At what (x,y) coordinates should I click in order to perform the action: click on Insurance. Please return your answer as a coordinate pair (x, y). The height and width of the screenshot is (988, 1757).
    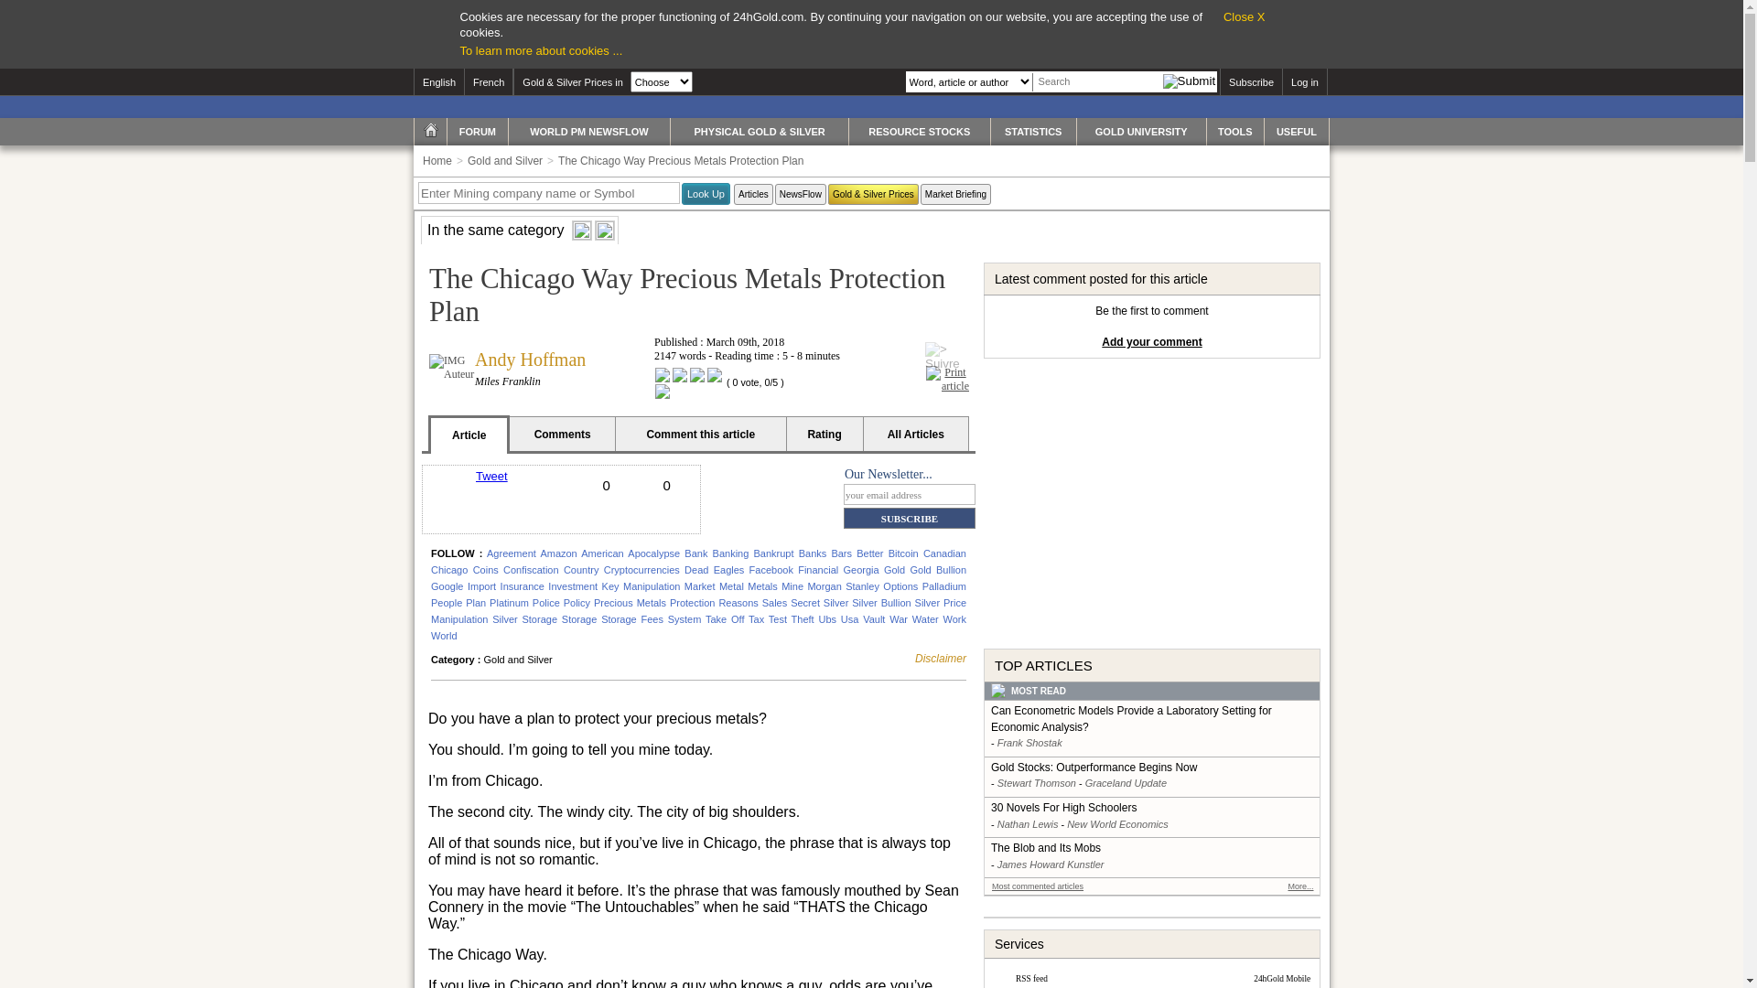
    Looking at the image, I should click on (523, 585).